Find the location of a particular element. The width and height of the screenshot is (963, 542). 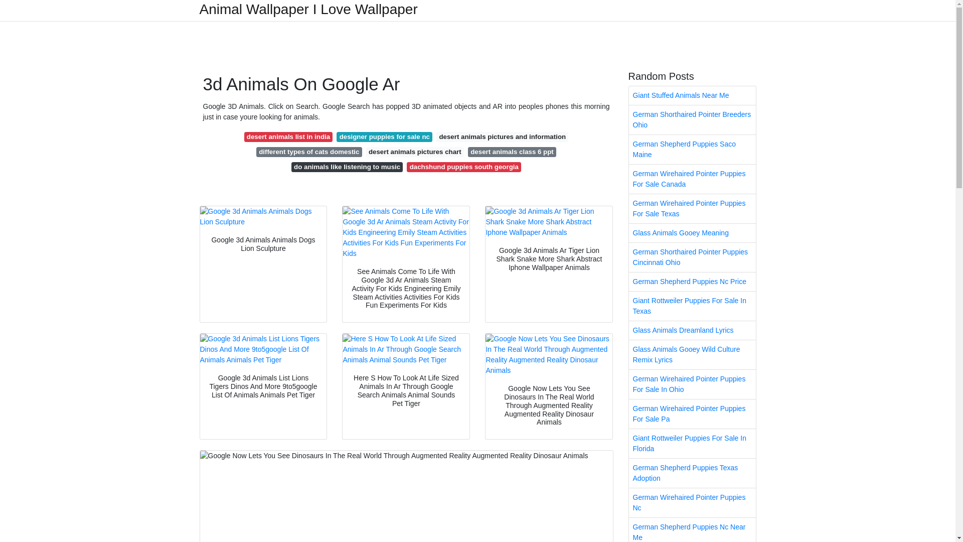

German Shorthaired Pointer Puppies Cincinnati Ohio is located at coordinates (692, 257).